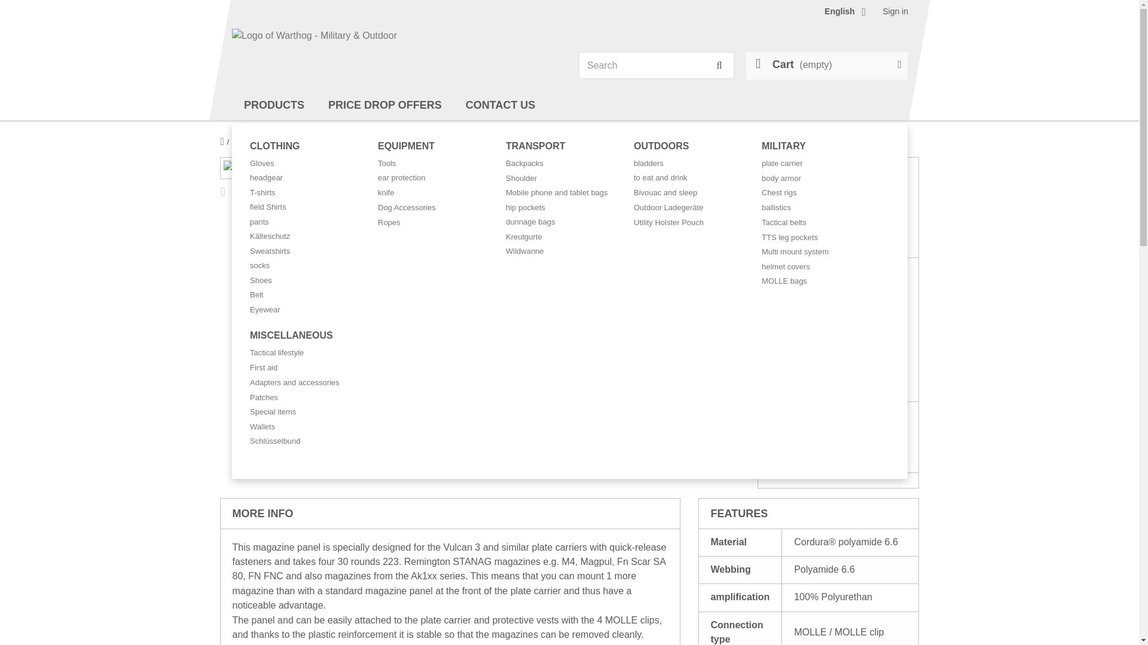  I want to click on Products, so click(274, 105).